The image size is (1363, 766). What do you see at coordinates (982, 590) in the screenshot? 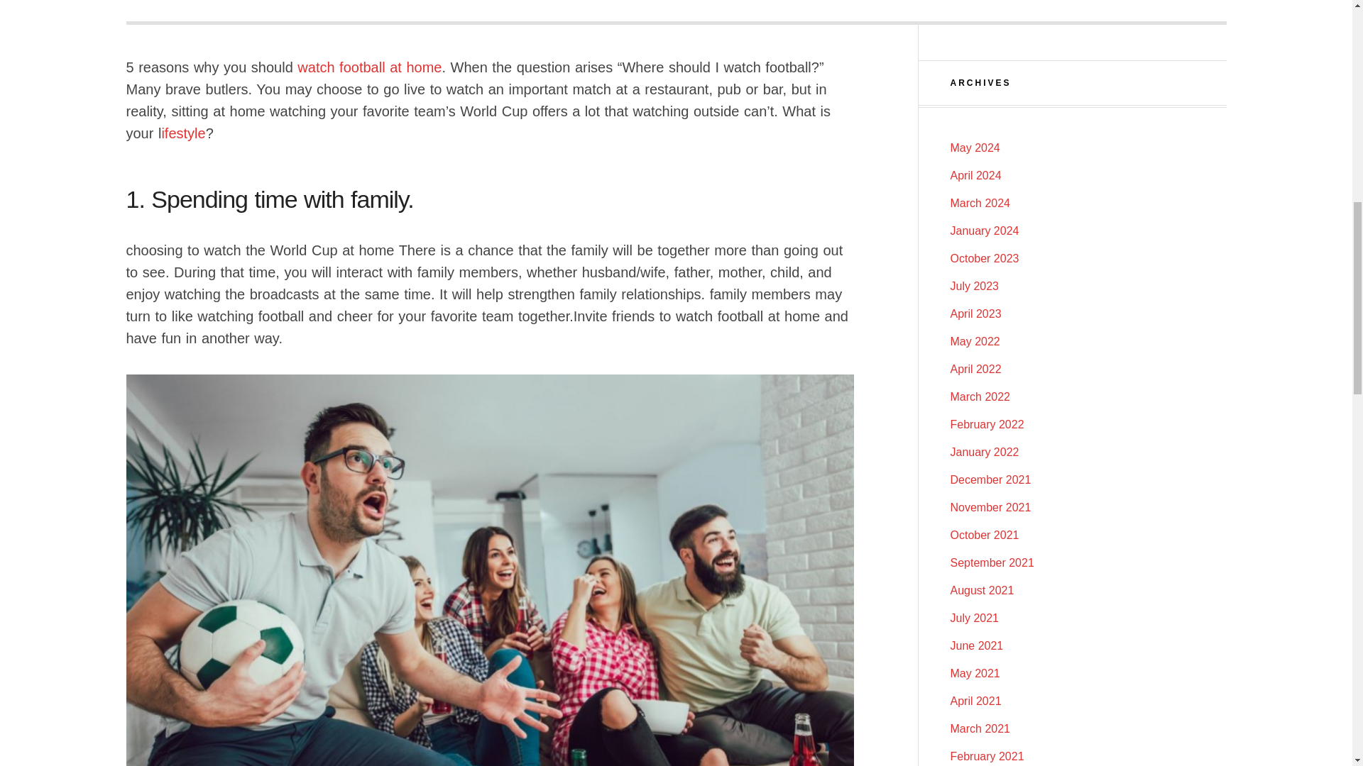
I see `August 2021` at bounding box center [982, 590].